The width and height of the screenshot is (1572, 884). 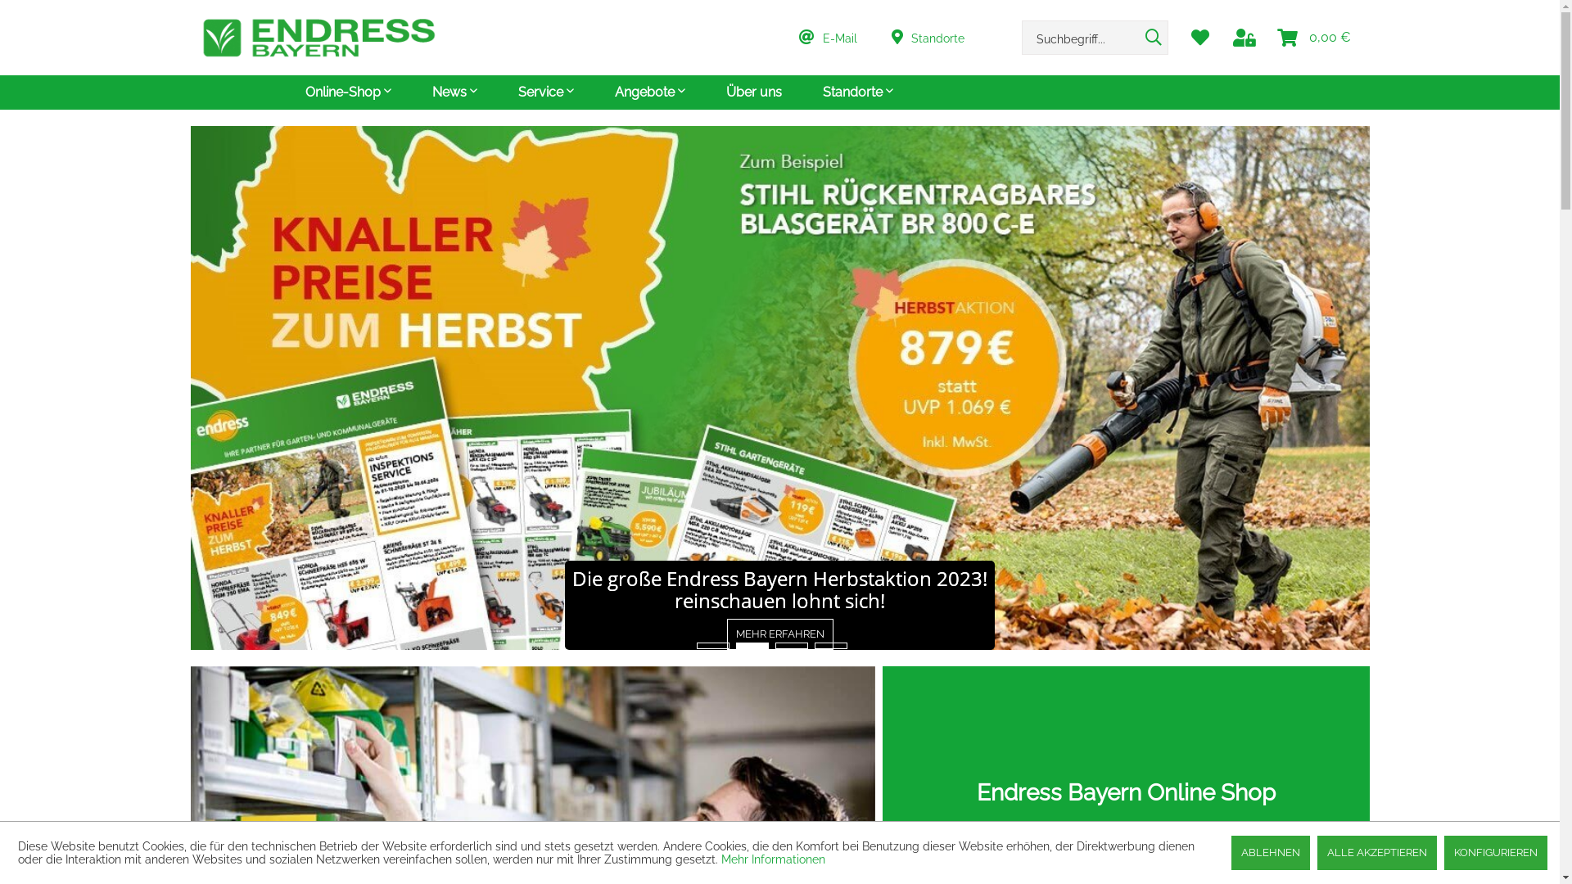 What do you see at coordinates (839, 38) in the screenshot?
I see `E-Mail` at bounding box center [839, 38].